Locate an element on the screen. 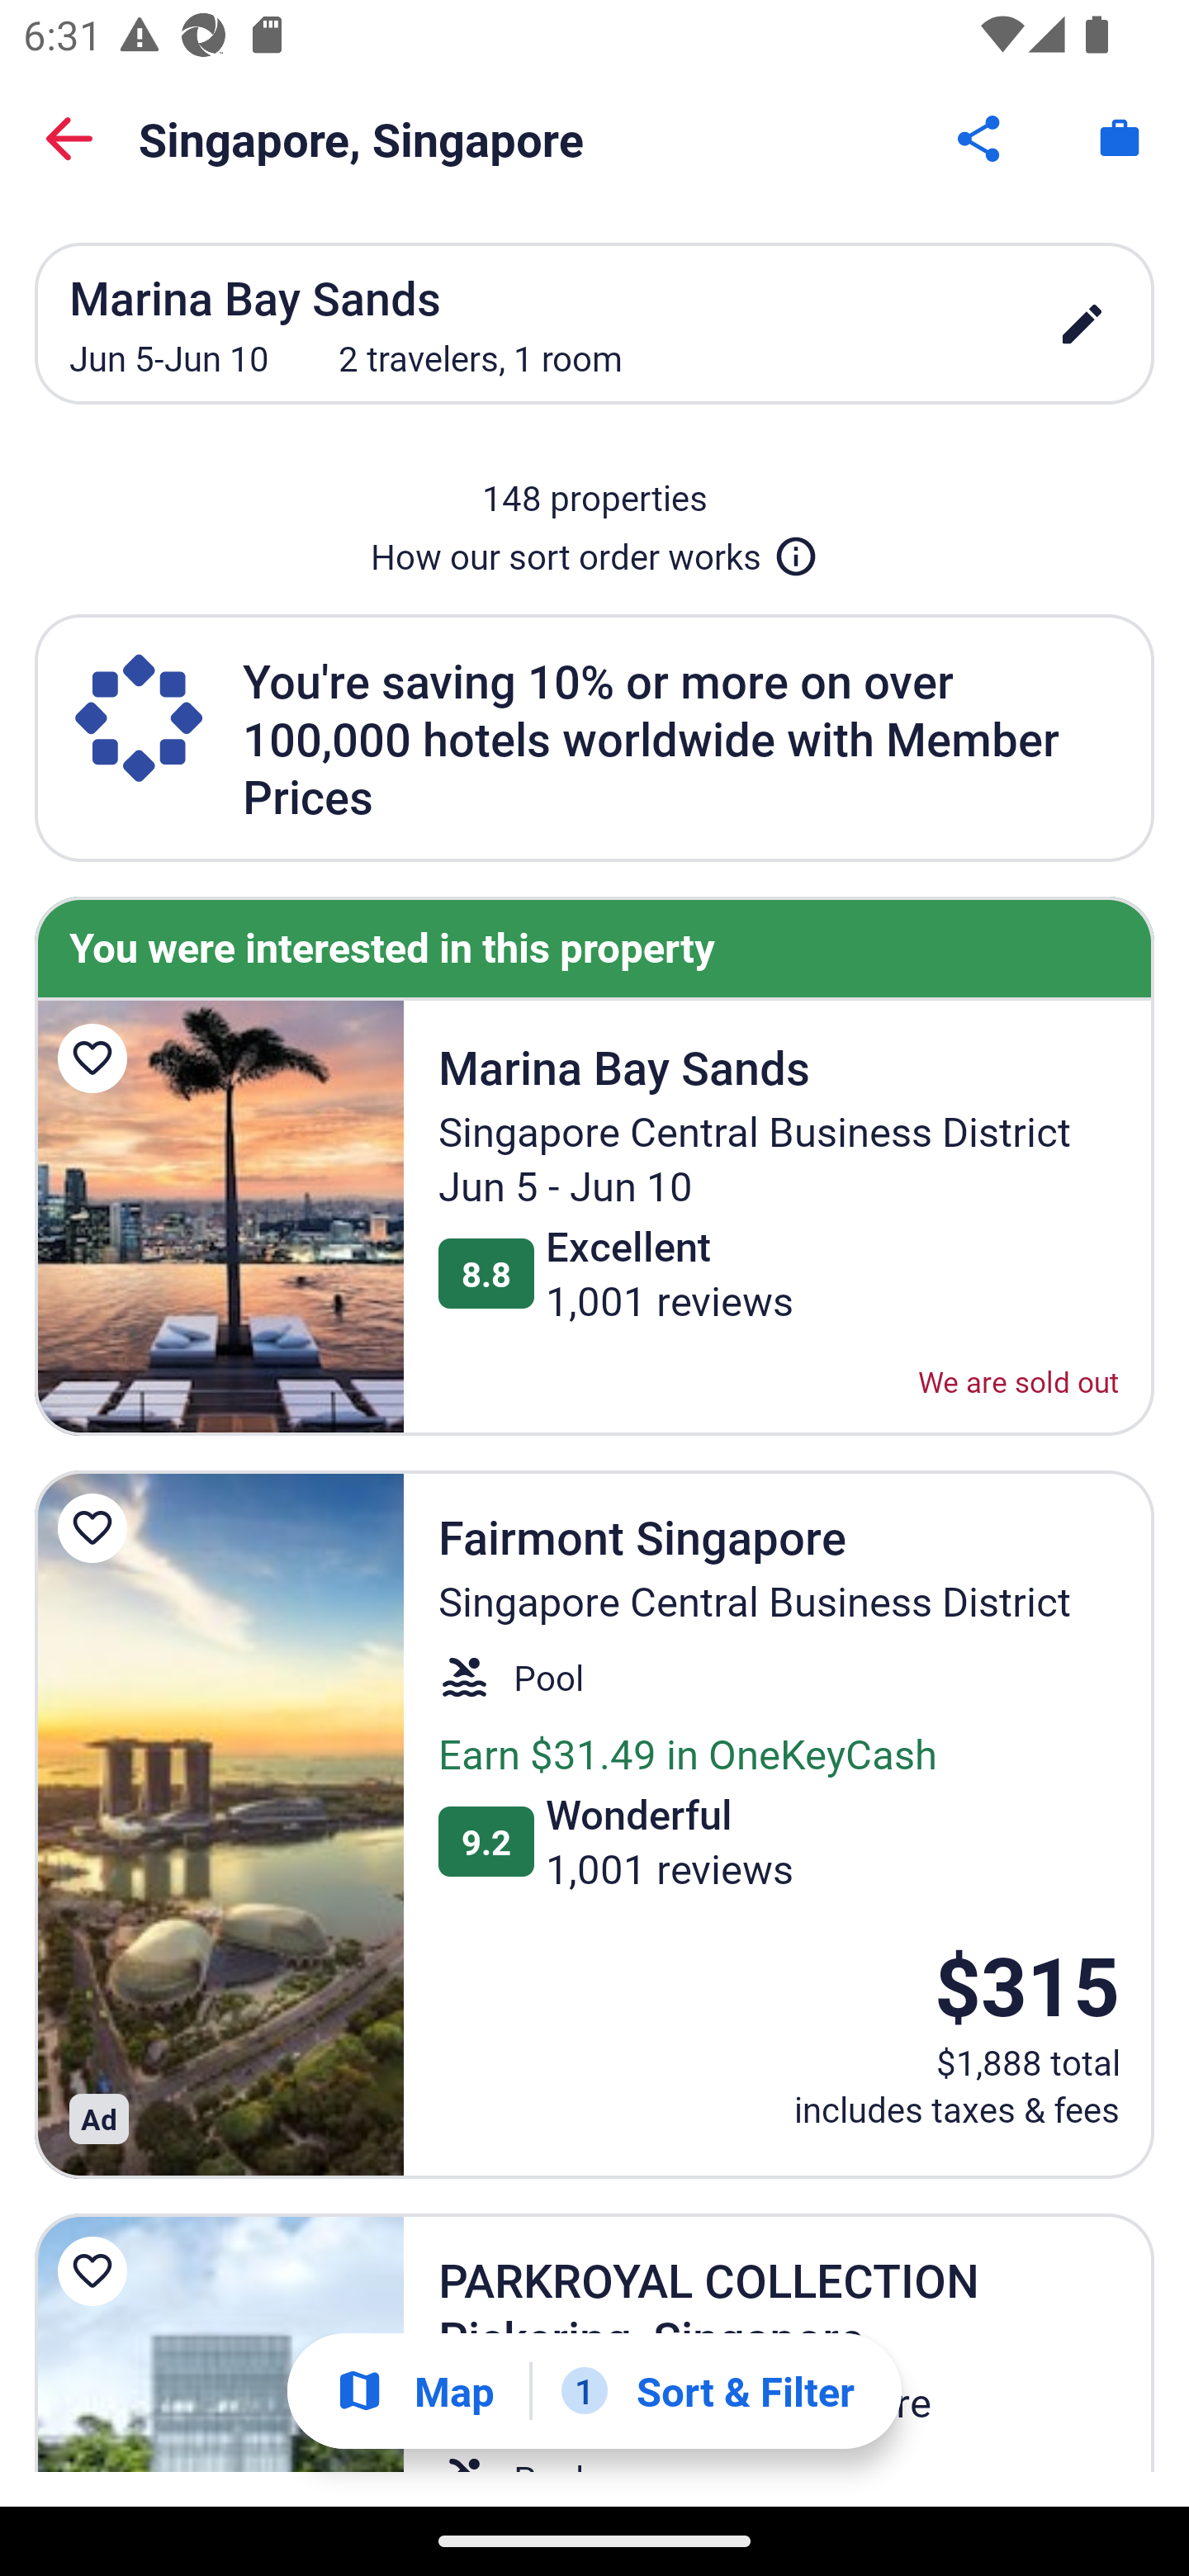 The height and width of the screenshot is (2576, 1189). Fairmont Singapore is located at coordinates (219, 1825).